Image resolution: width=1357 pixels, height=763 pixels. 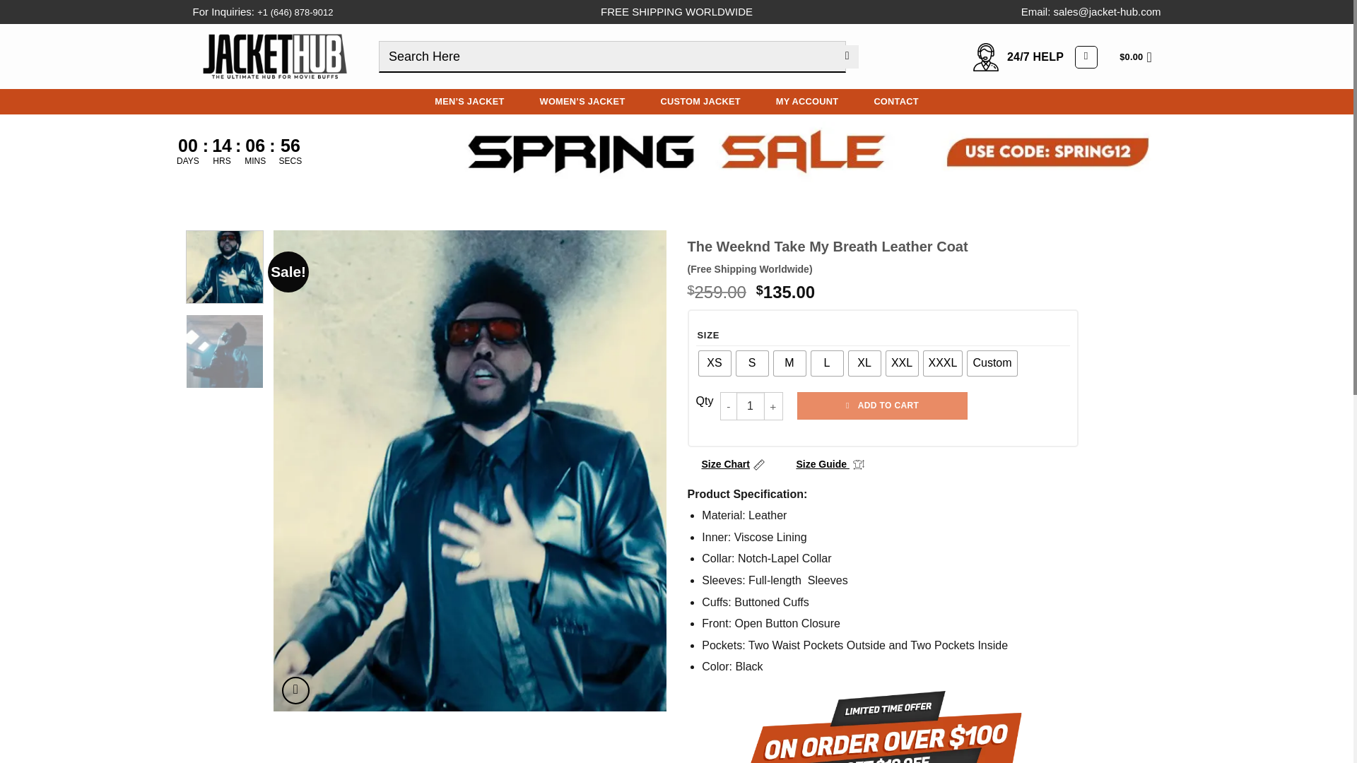 What do you see at coordinates (789, 363) in the screenshot?
I see `M` at bounding box center [789, 363].